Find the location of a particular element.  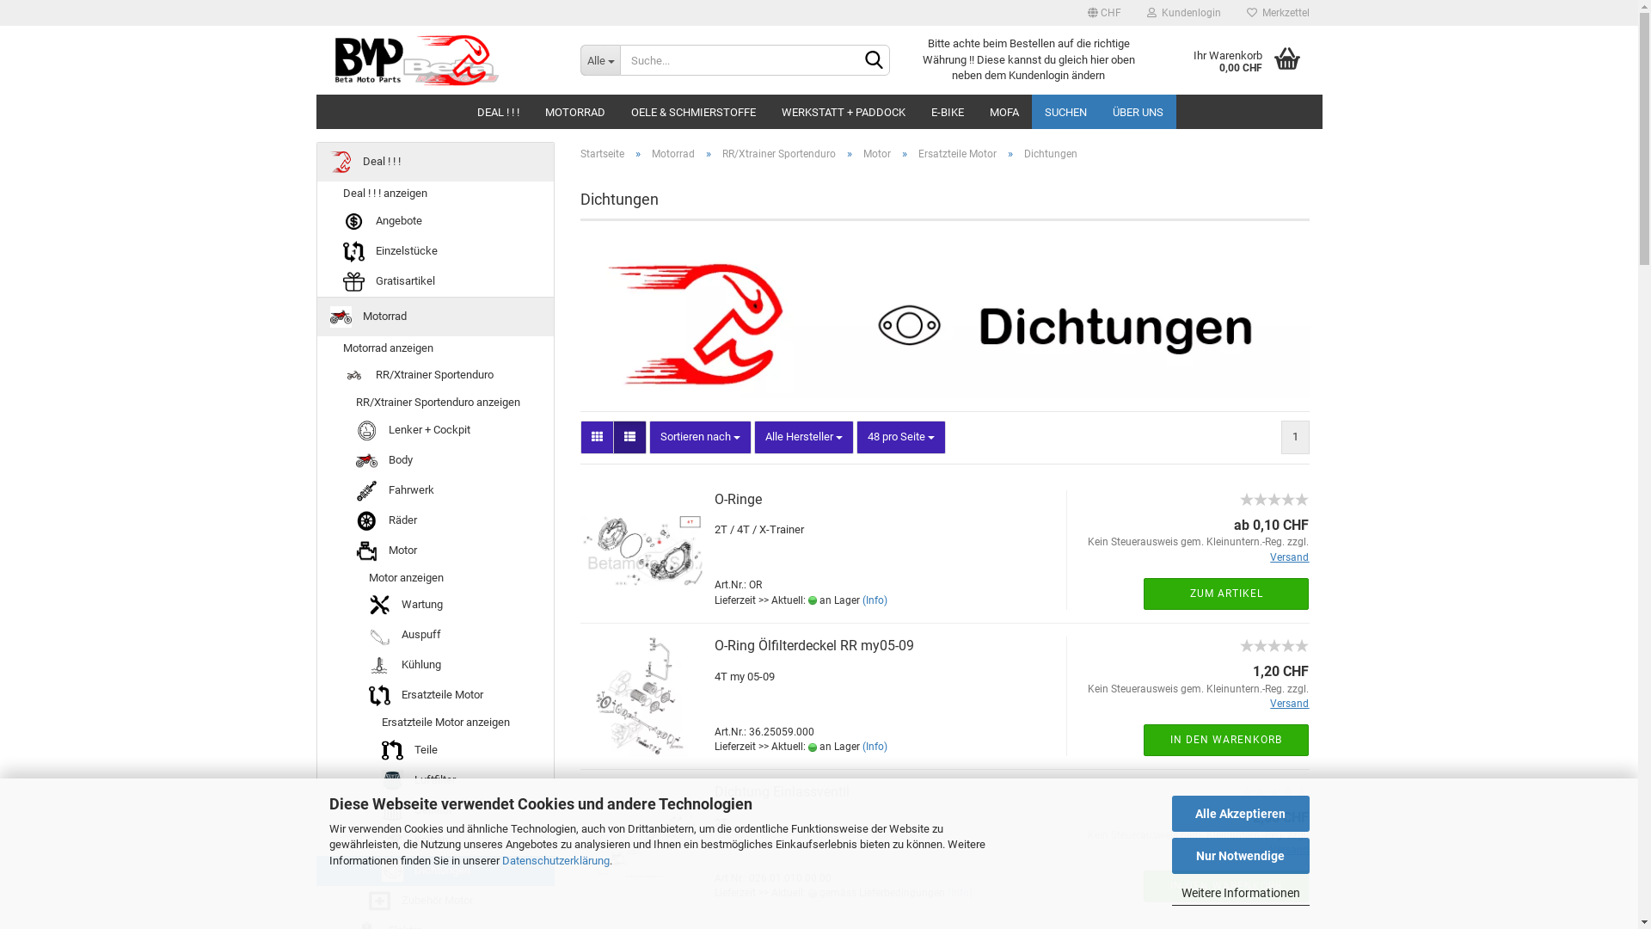

Nur Notwendige is located at coordinates (1240, 856).